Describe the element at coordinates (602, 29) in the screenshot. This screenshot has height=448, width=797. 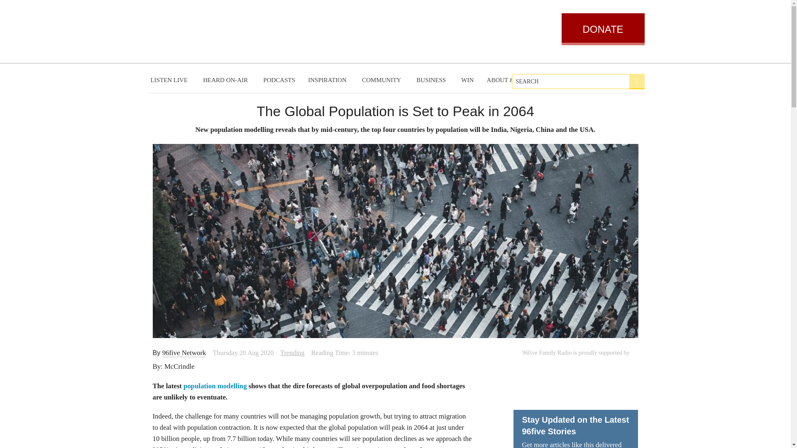
I see `DONATE` at that location.